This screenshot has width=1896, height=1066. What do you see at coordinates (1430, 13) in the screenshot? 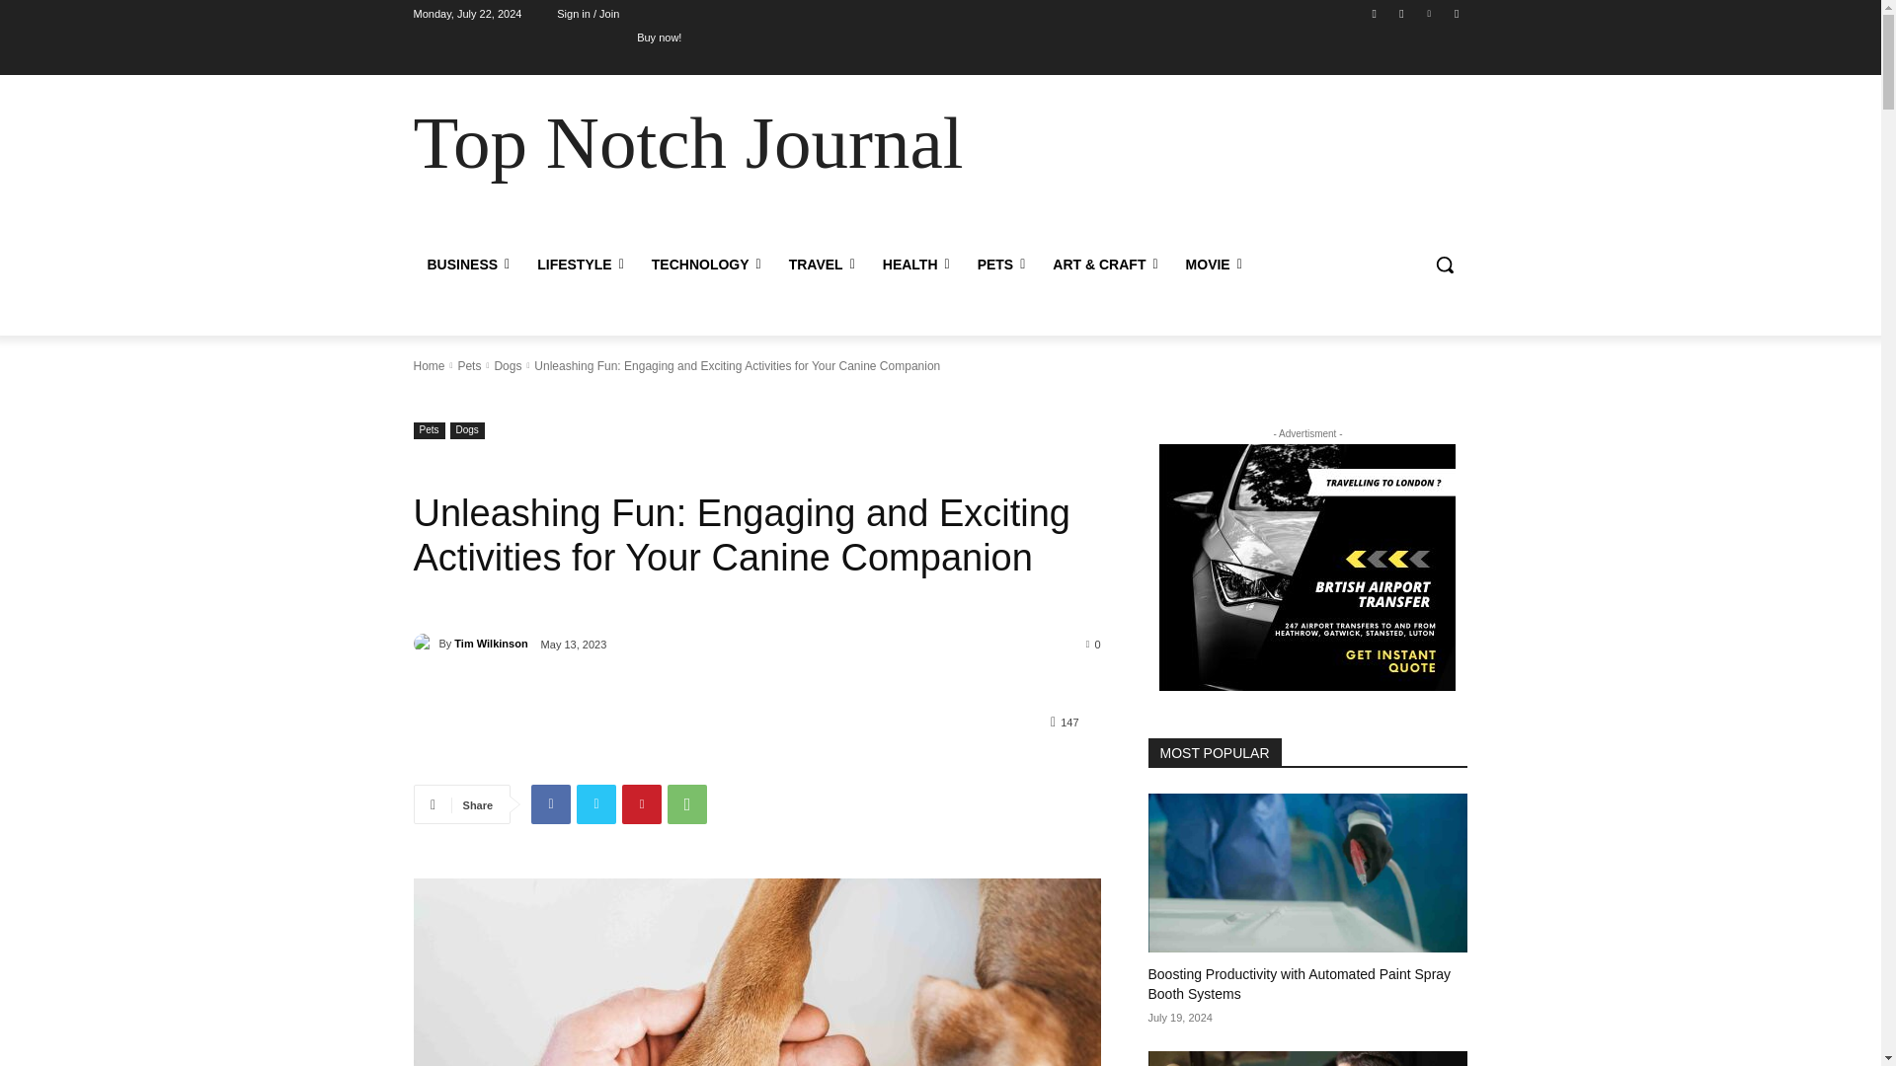
I see `Linkedin` at bounding box center [1430, 13].